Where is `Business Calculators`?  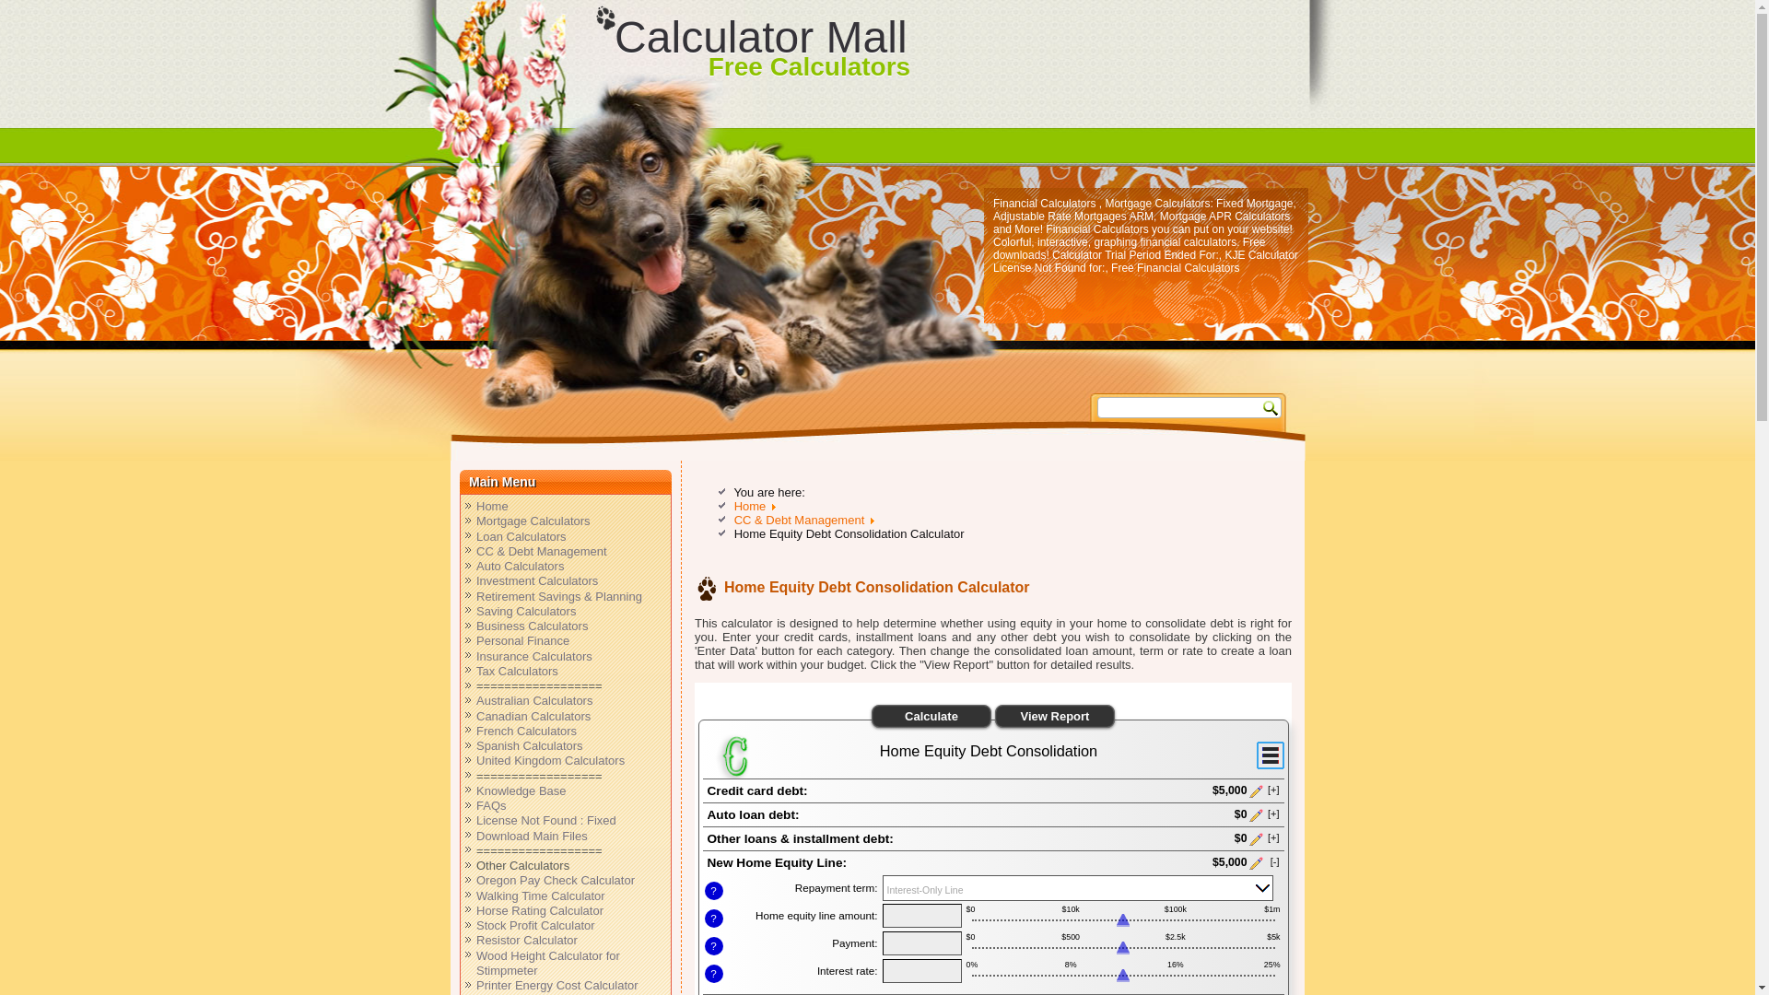
Business Calculators is located at coordinates (531, 625).